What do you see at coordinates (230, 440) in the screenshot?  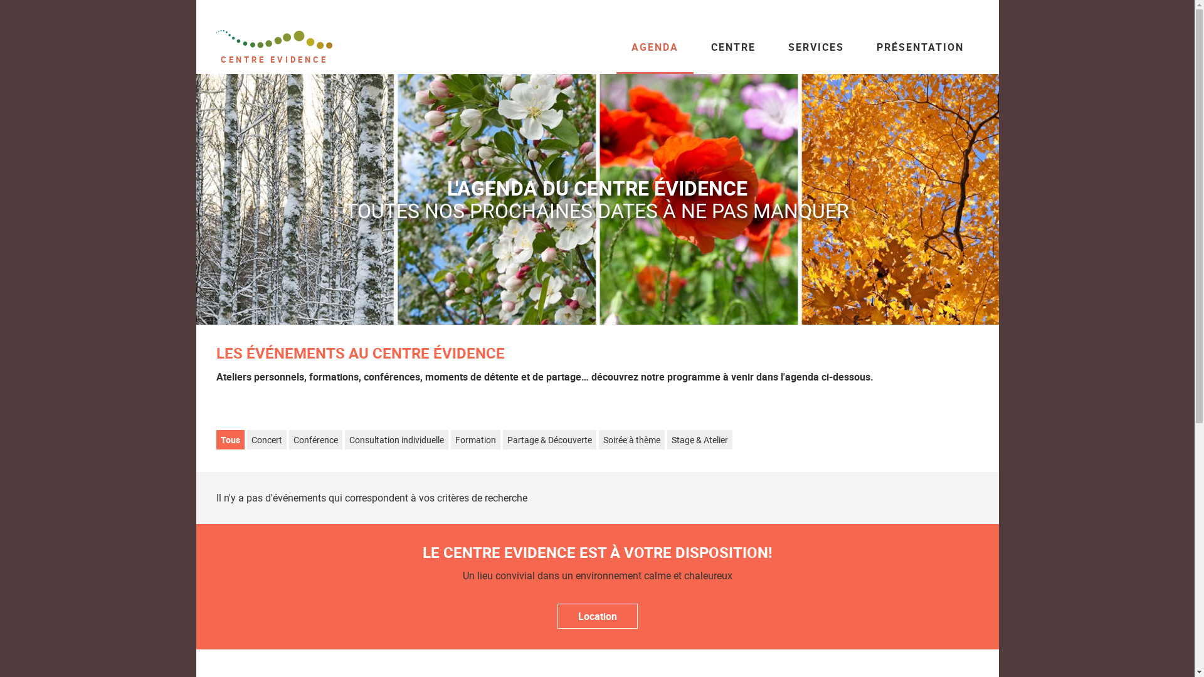 I see `Tous` at bounding box center [230, 440].